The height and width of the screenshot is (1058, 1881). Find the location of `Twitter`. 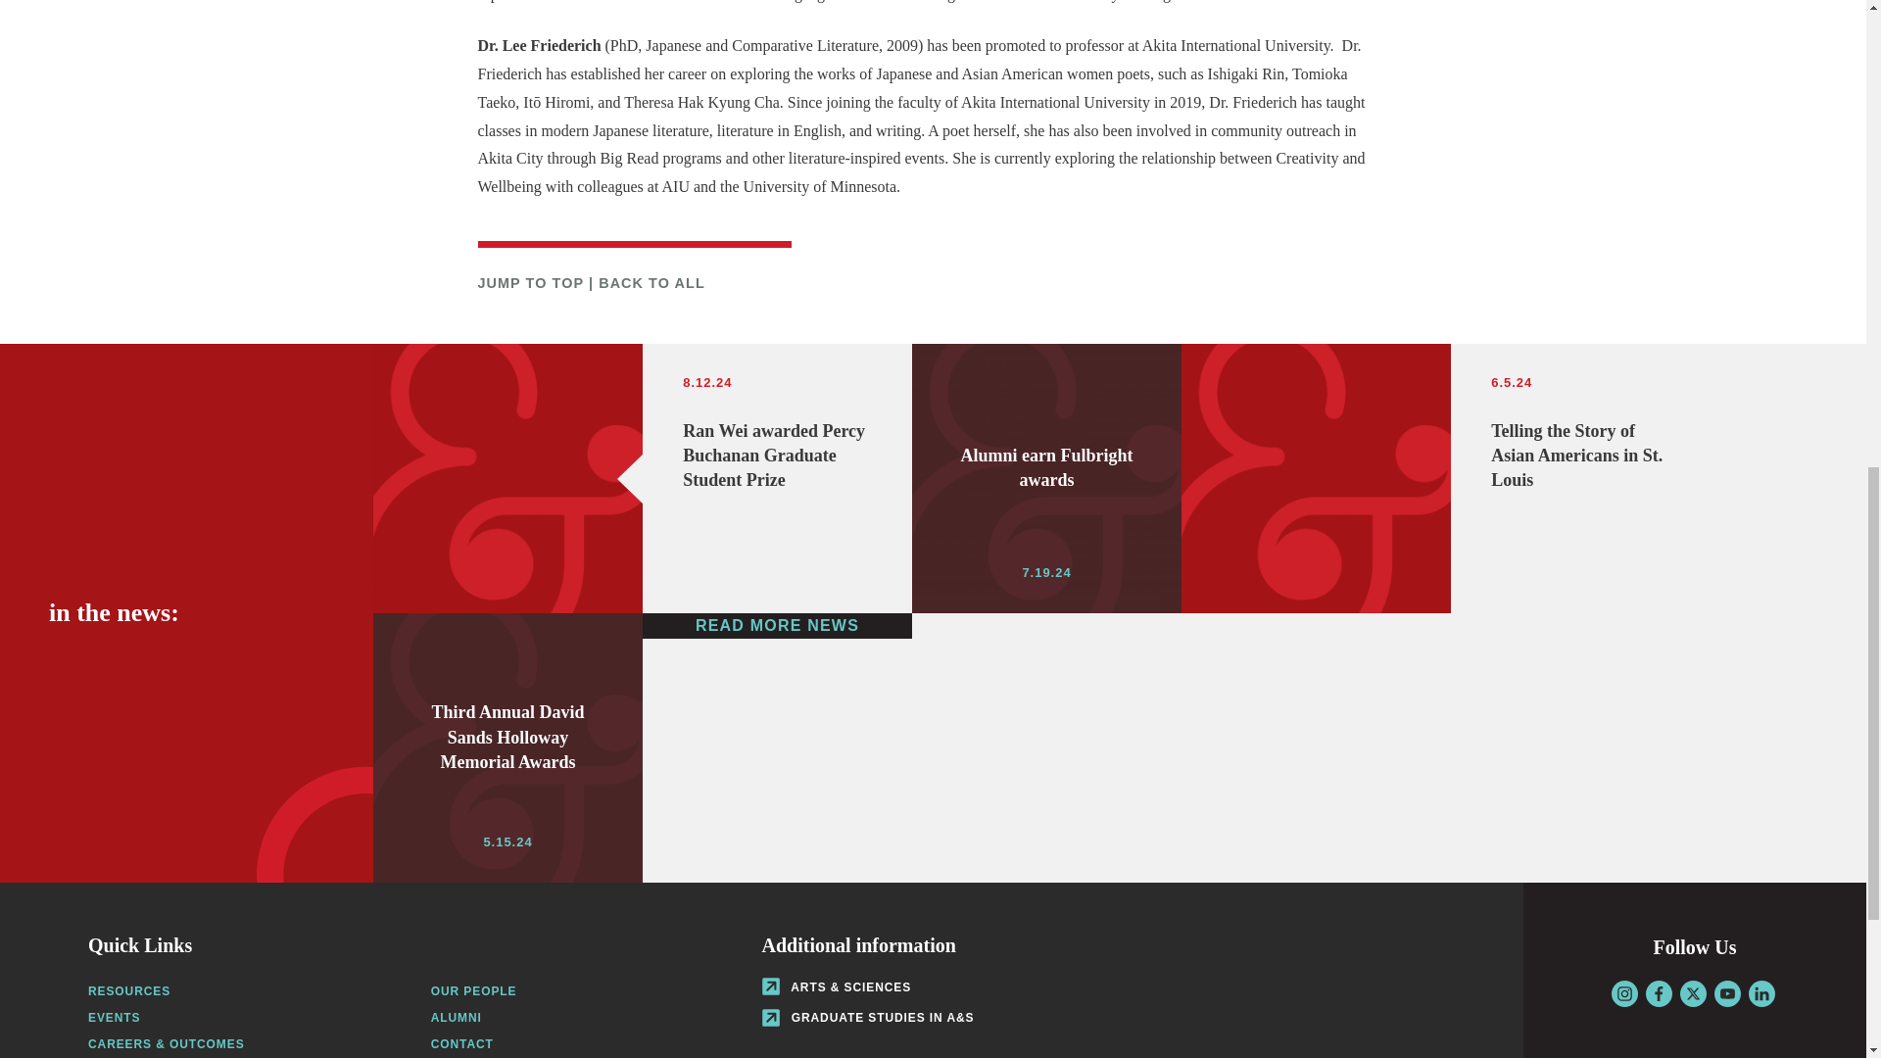

Twitter is located at coordinates (1693, 993).